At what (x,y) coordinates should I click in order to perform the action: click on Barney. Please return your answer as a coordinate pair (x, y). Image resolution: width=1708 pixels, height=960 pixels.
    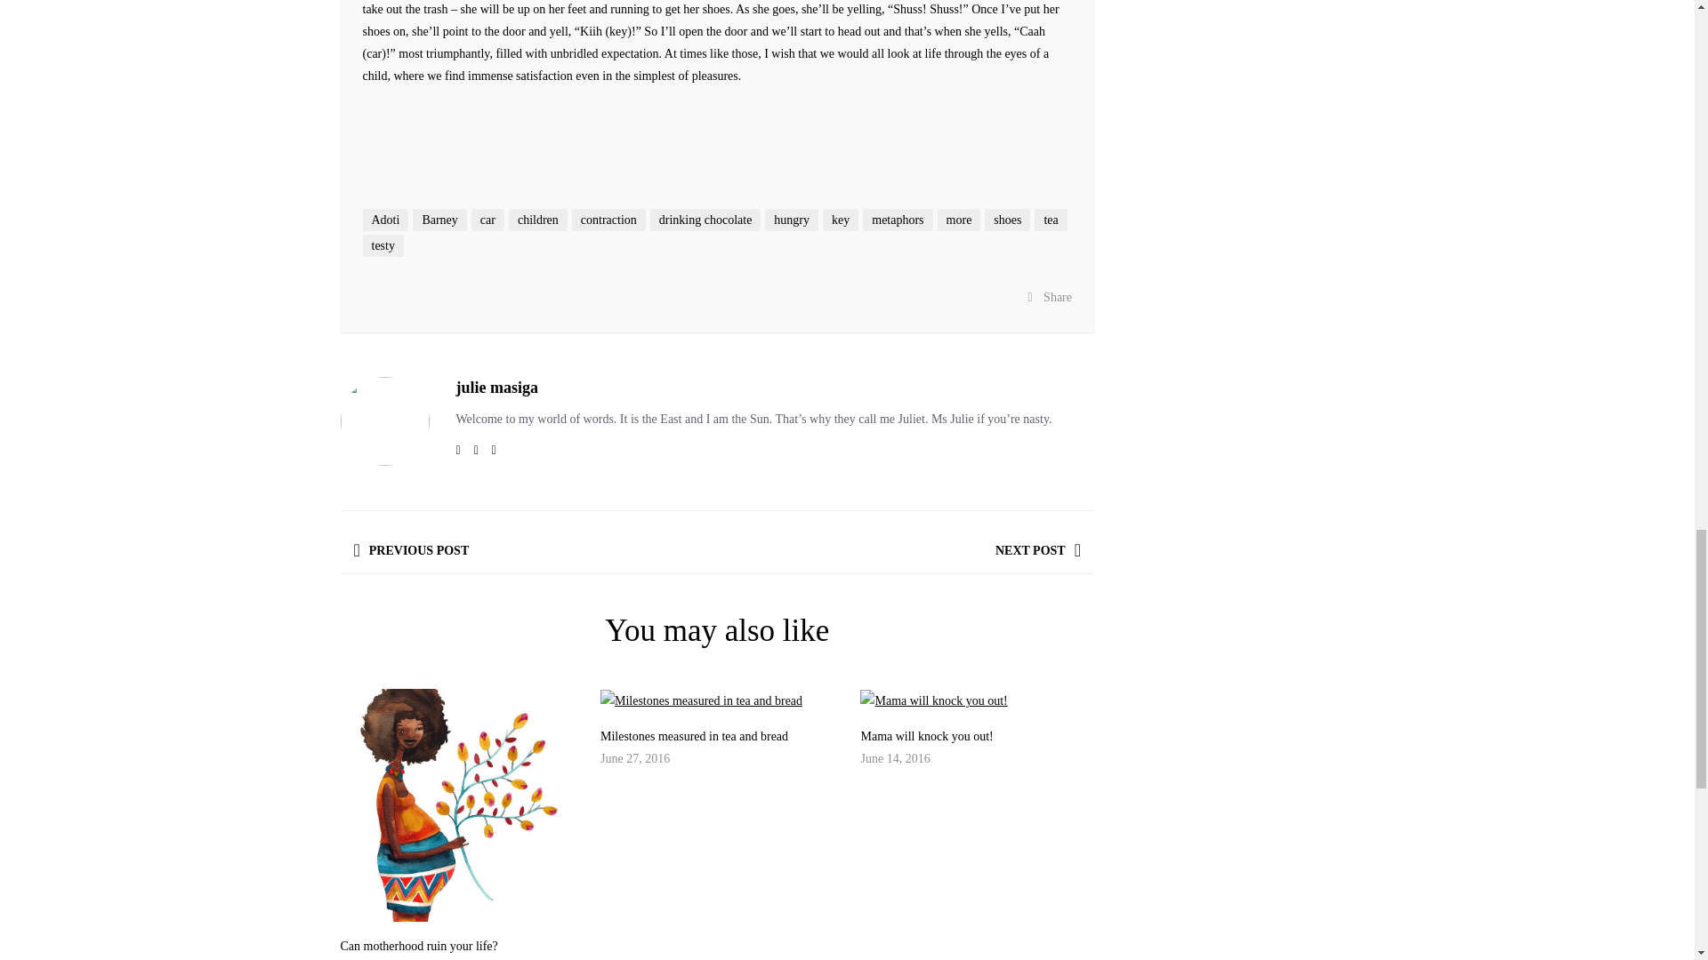
    Looking at the image, I should click on (439, 220).